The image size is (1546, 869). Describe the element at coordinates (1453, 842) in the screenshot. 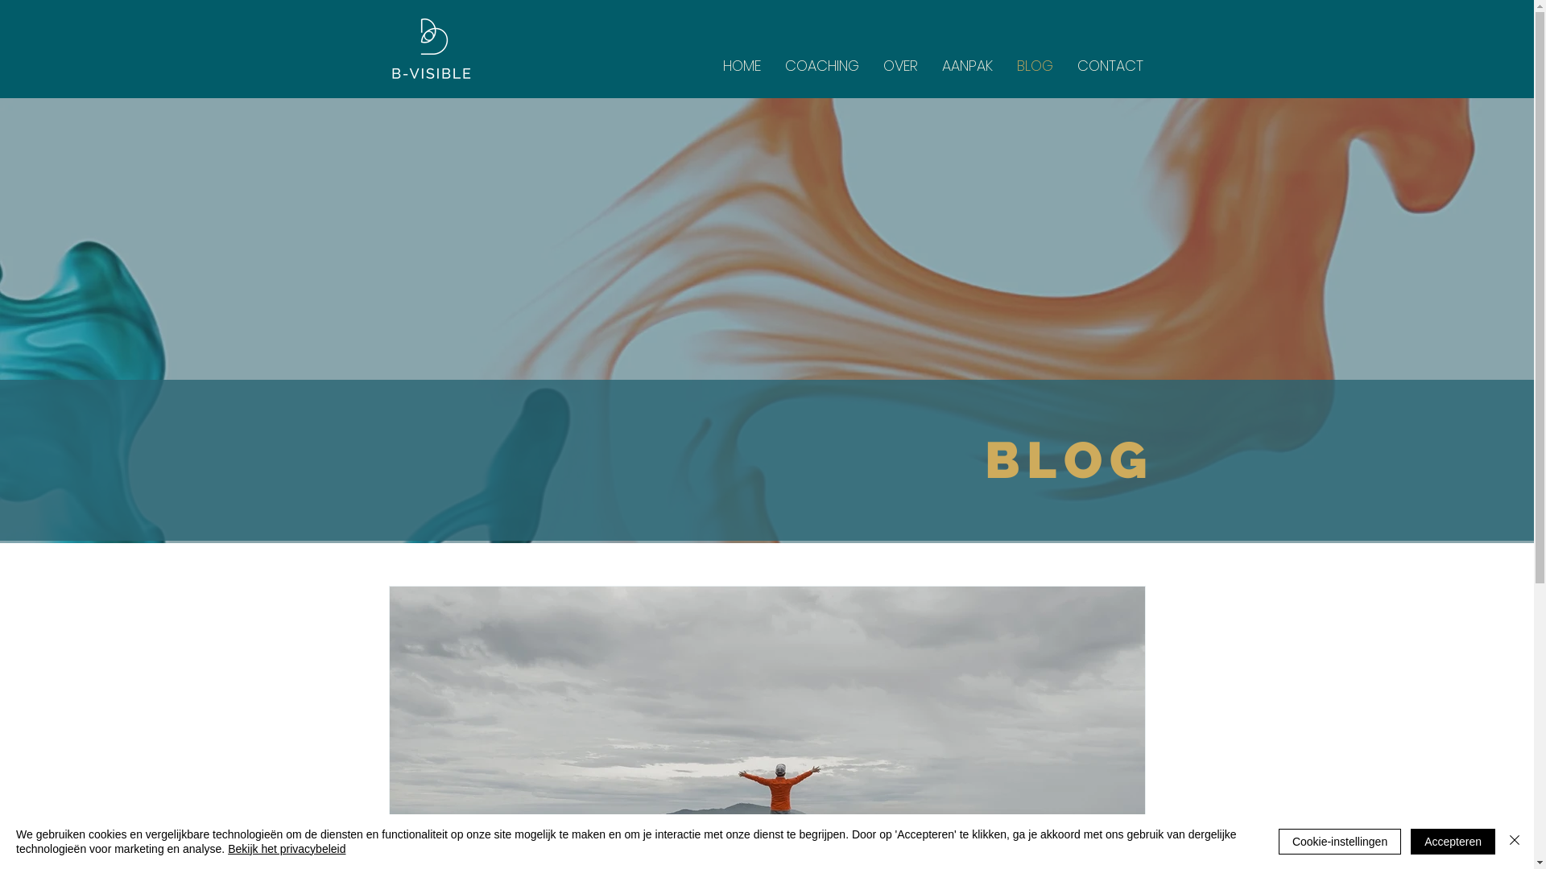

I see `Accepteren` at that location.